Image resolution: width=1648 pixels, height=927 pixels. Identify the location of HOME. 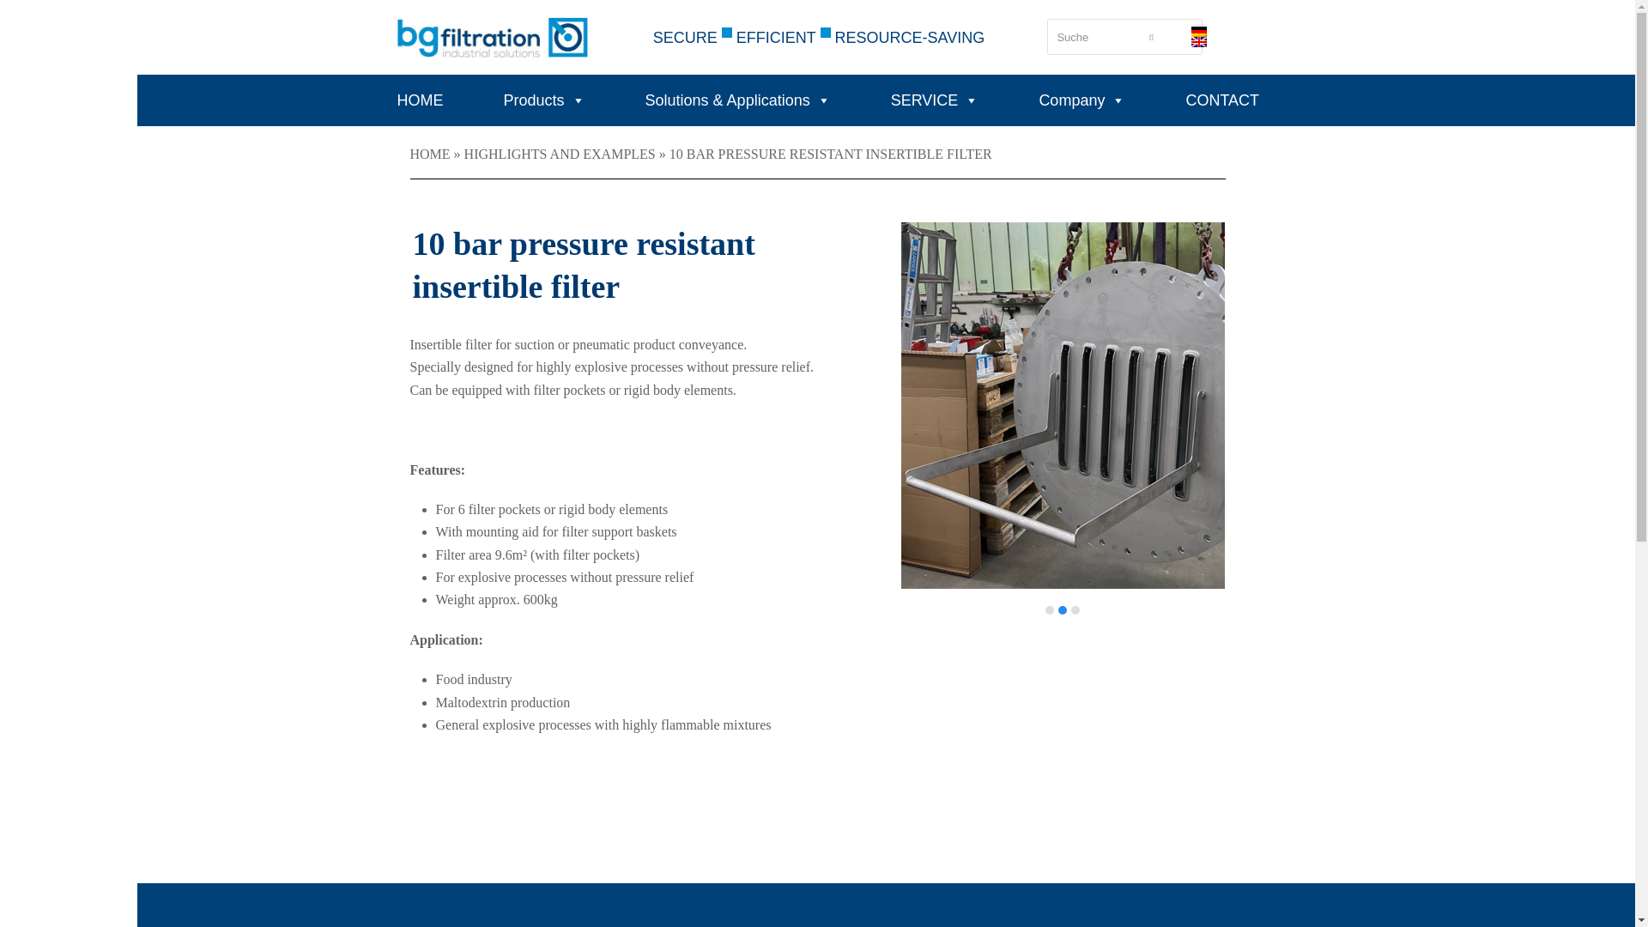
(427, 100).